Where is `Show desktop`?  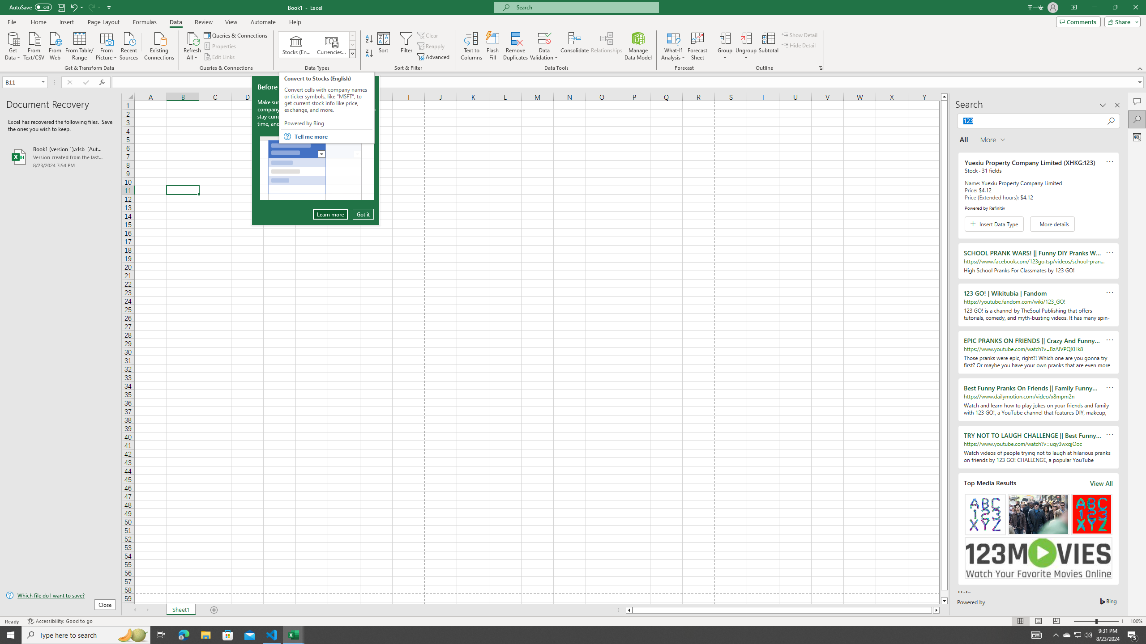 Show desktop is located at coordinates (1145, 635).